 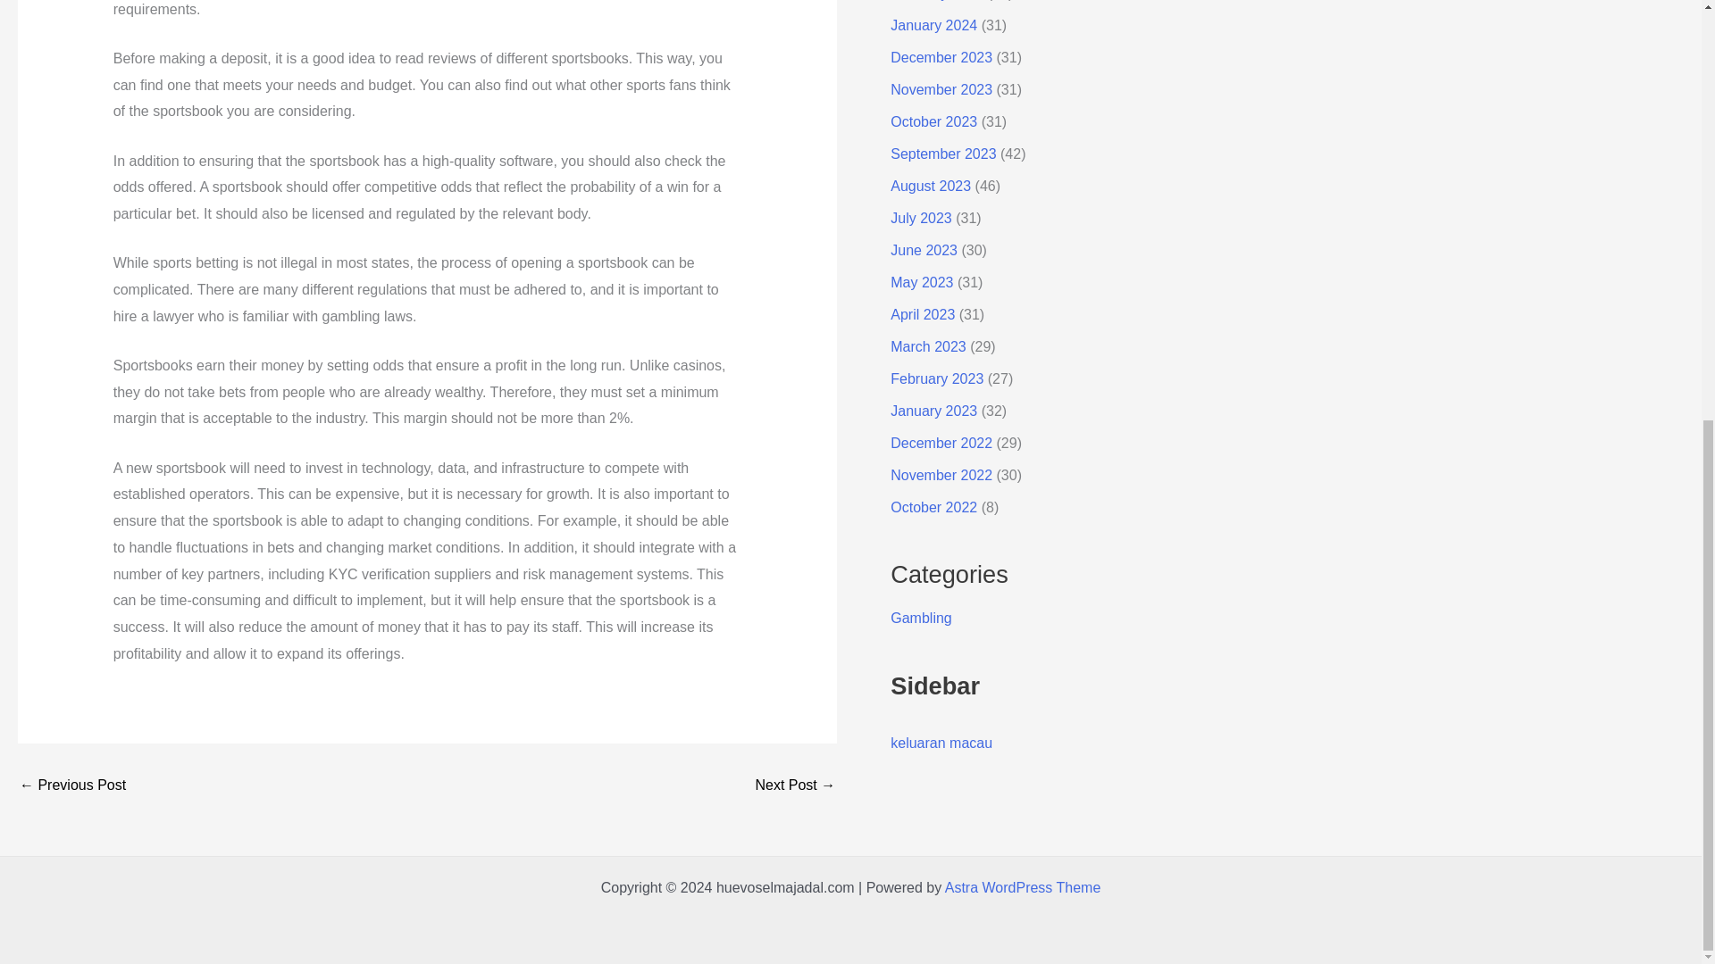 What do you see at coordinates (928, 346) in the screenshot?
I see `March 2023` at bounding box center [928, 346].